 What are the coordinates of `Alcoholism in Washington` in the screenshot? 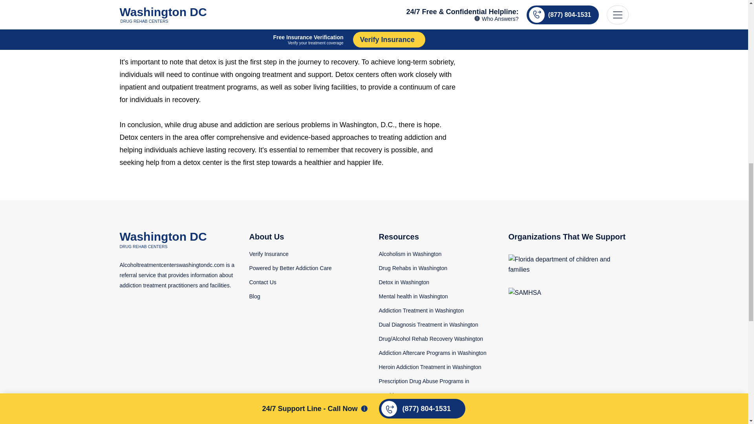 It's located at (410, 241).